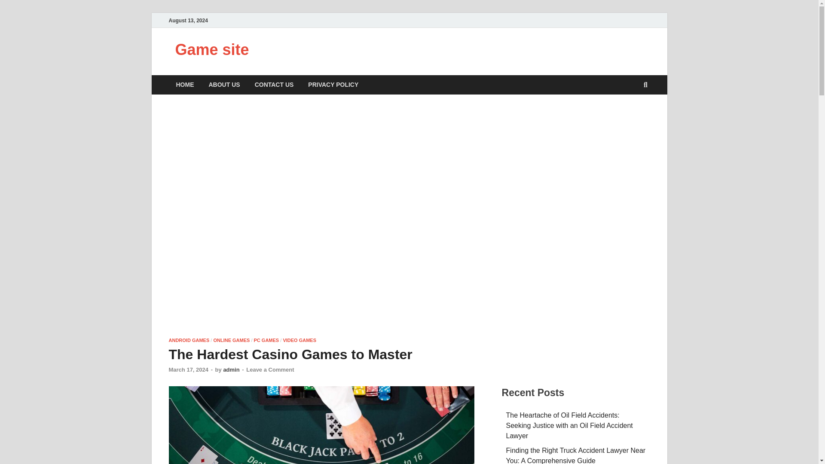 The width and height of the screenshot is (825, 464). I want to click on VIDEO GAMES, so click(299, 340).